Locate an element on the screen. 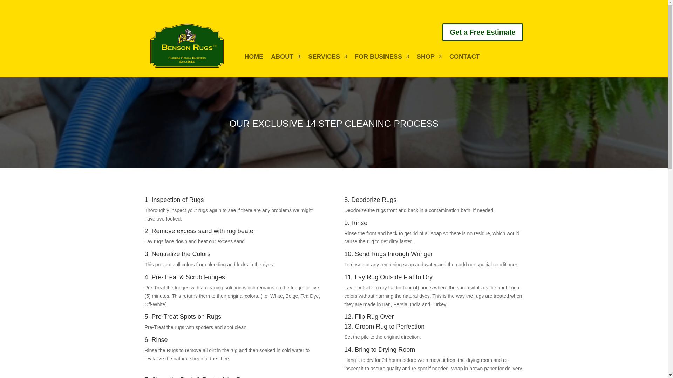 This screenshot has width=673, height=378. CONTACT is located at coordinates (464, 58).